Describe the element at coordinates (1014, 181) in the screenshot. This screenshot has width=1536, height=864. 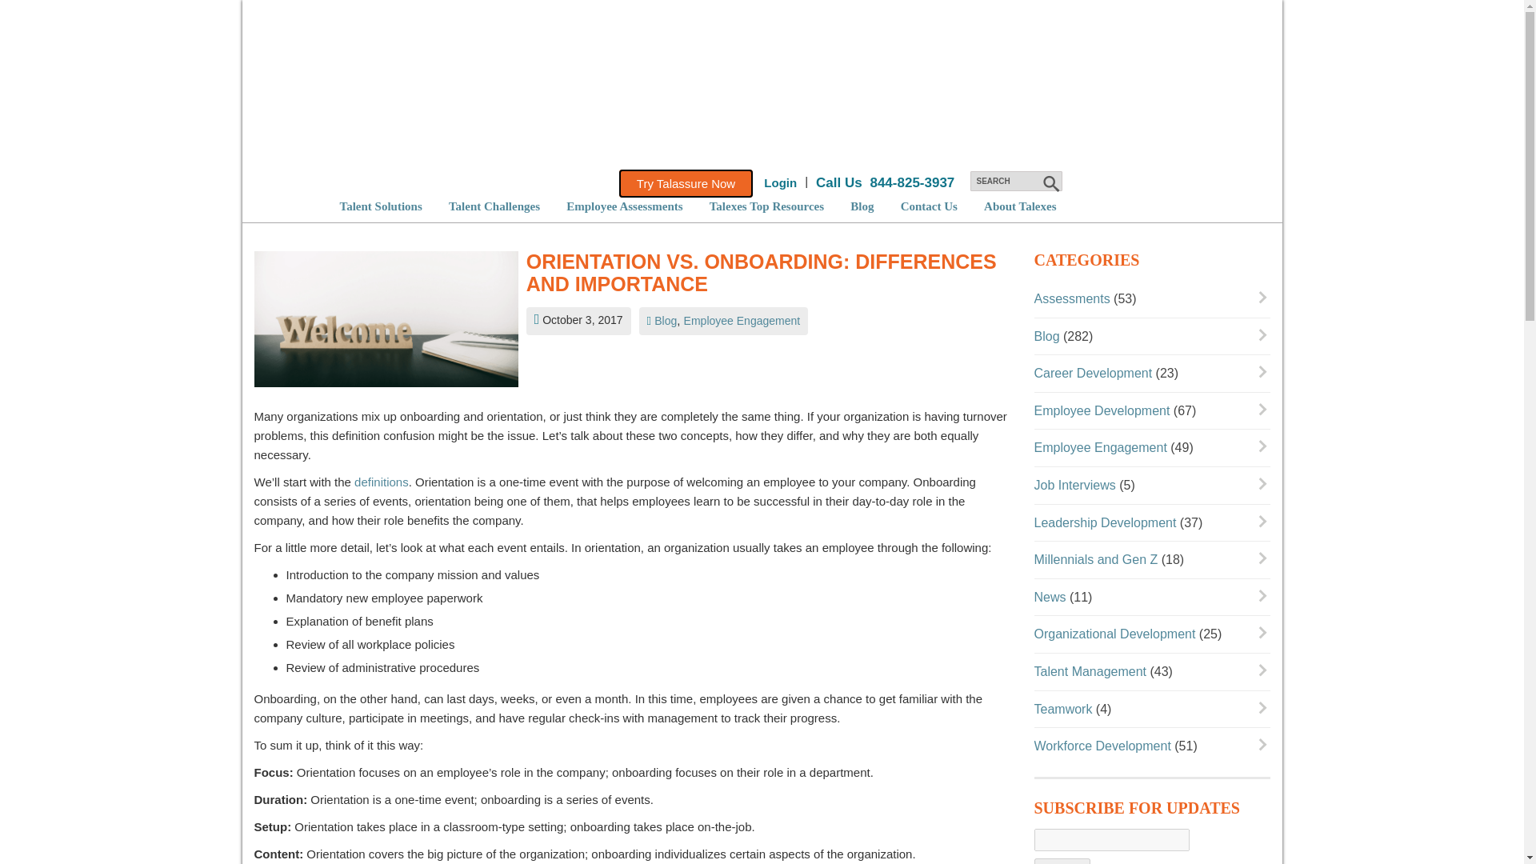
I see `SEARCH` at that location.